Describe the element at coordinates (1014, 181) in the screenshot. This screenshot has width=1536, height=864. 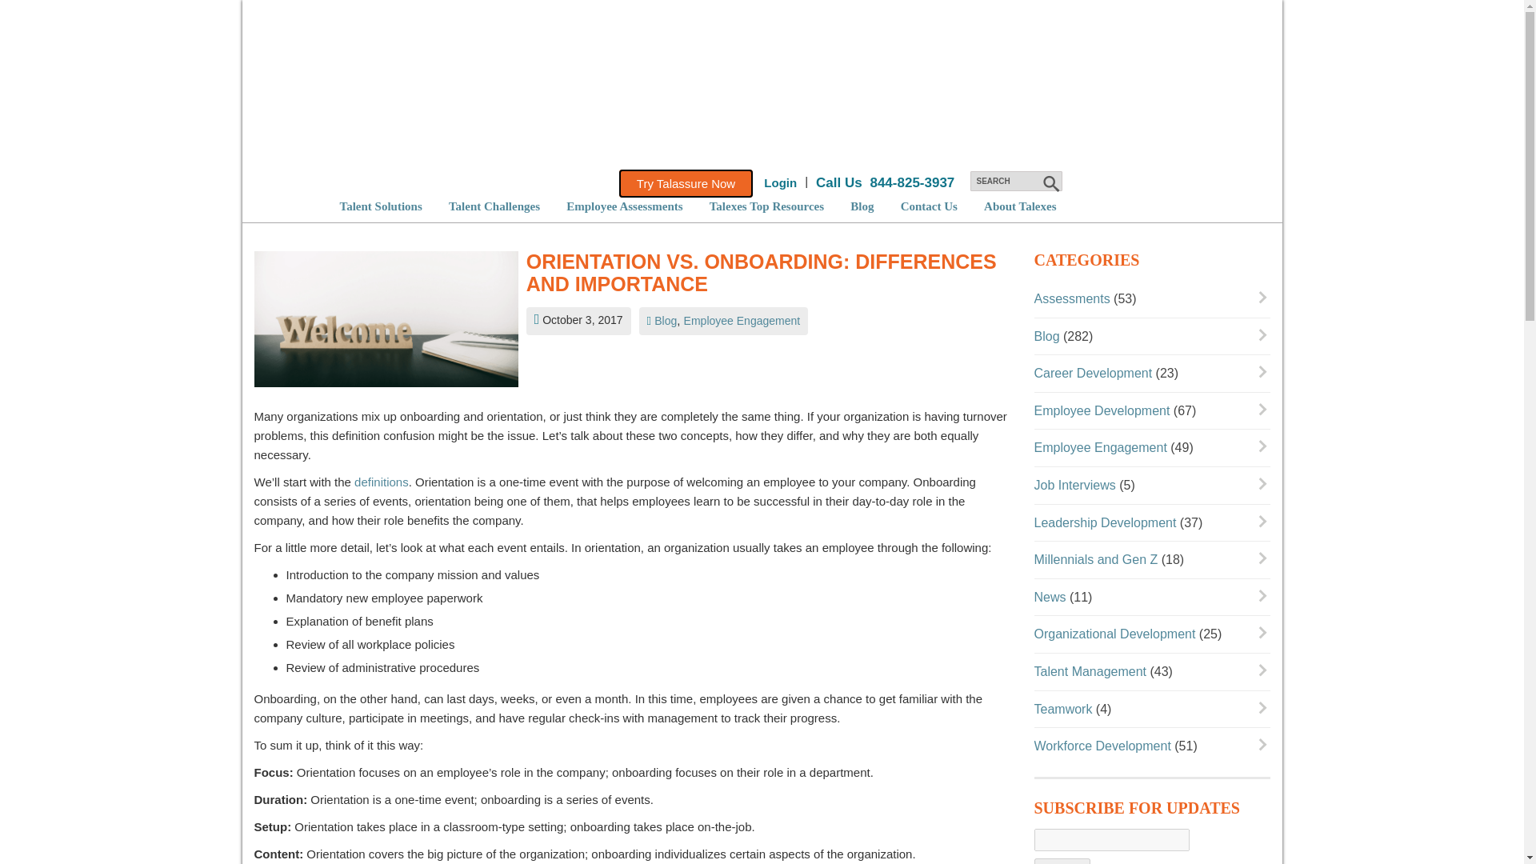
I see `SEARCH` at that location.